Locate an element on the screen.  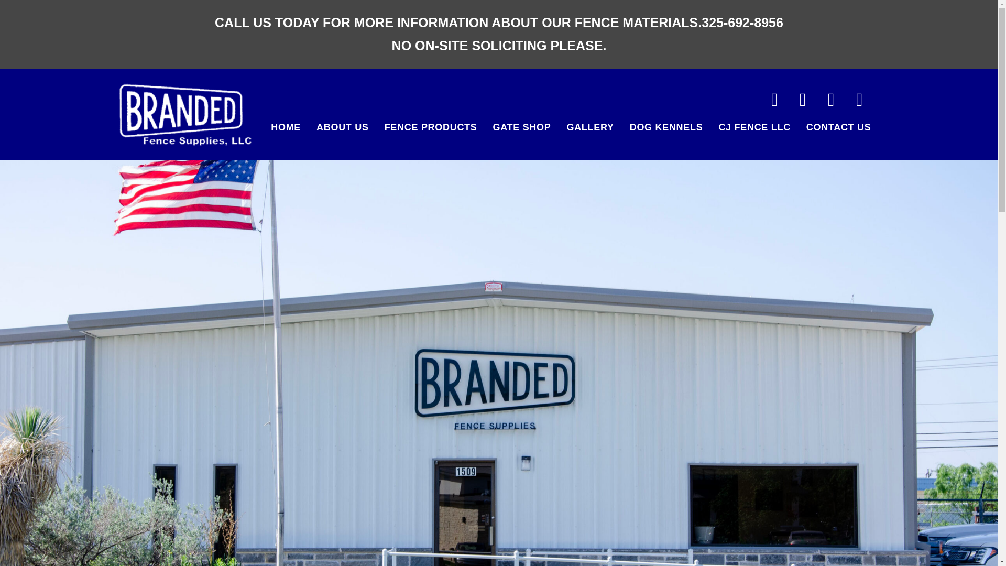
Branded Fence Supplies, LLC is located at coordinates (185, 113).